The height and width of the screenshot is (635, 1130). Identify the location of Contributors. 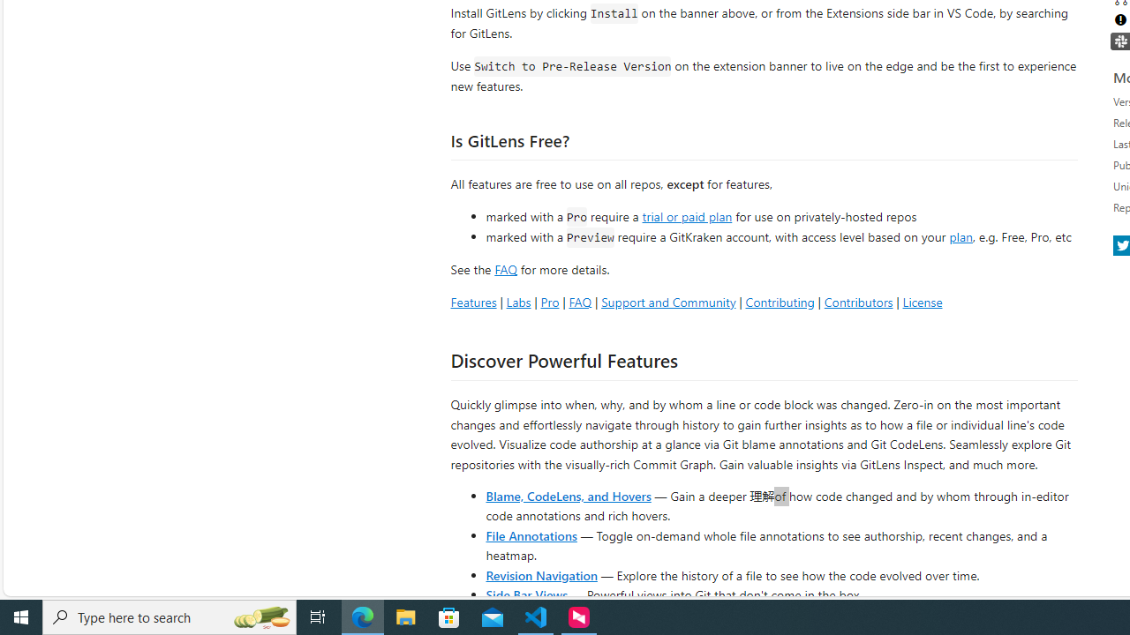
(858, 302).